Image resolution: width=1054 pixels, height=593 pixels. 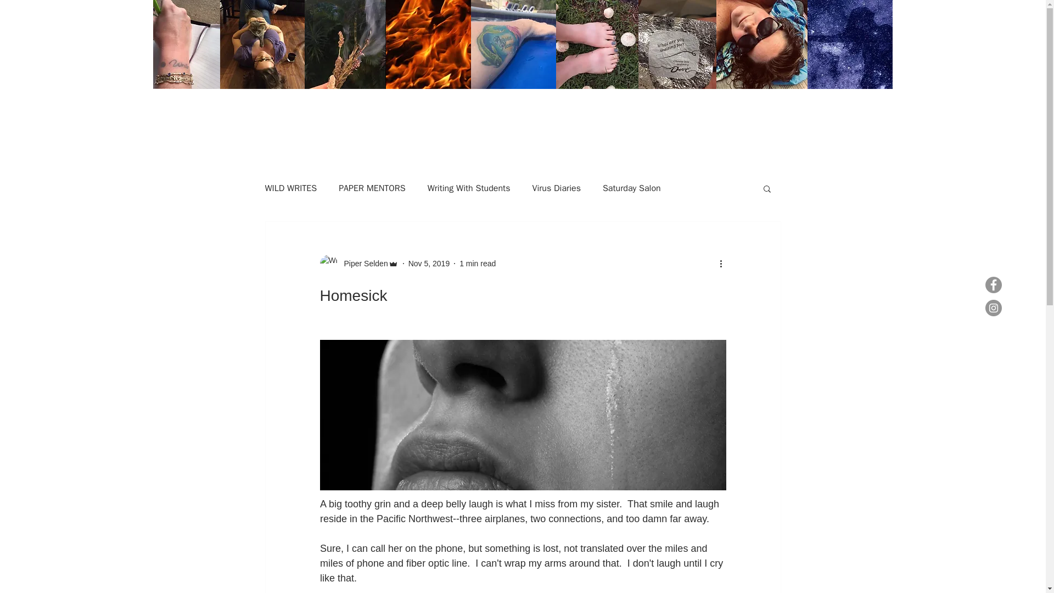 I want to click on Virus Diaries, so click(x=556, y=188).